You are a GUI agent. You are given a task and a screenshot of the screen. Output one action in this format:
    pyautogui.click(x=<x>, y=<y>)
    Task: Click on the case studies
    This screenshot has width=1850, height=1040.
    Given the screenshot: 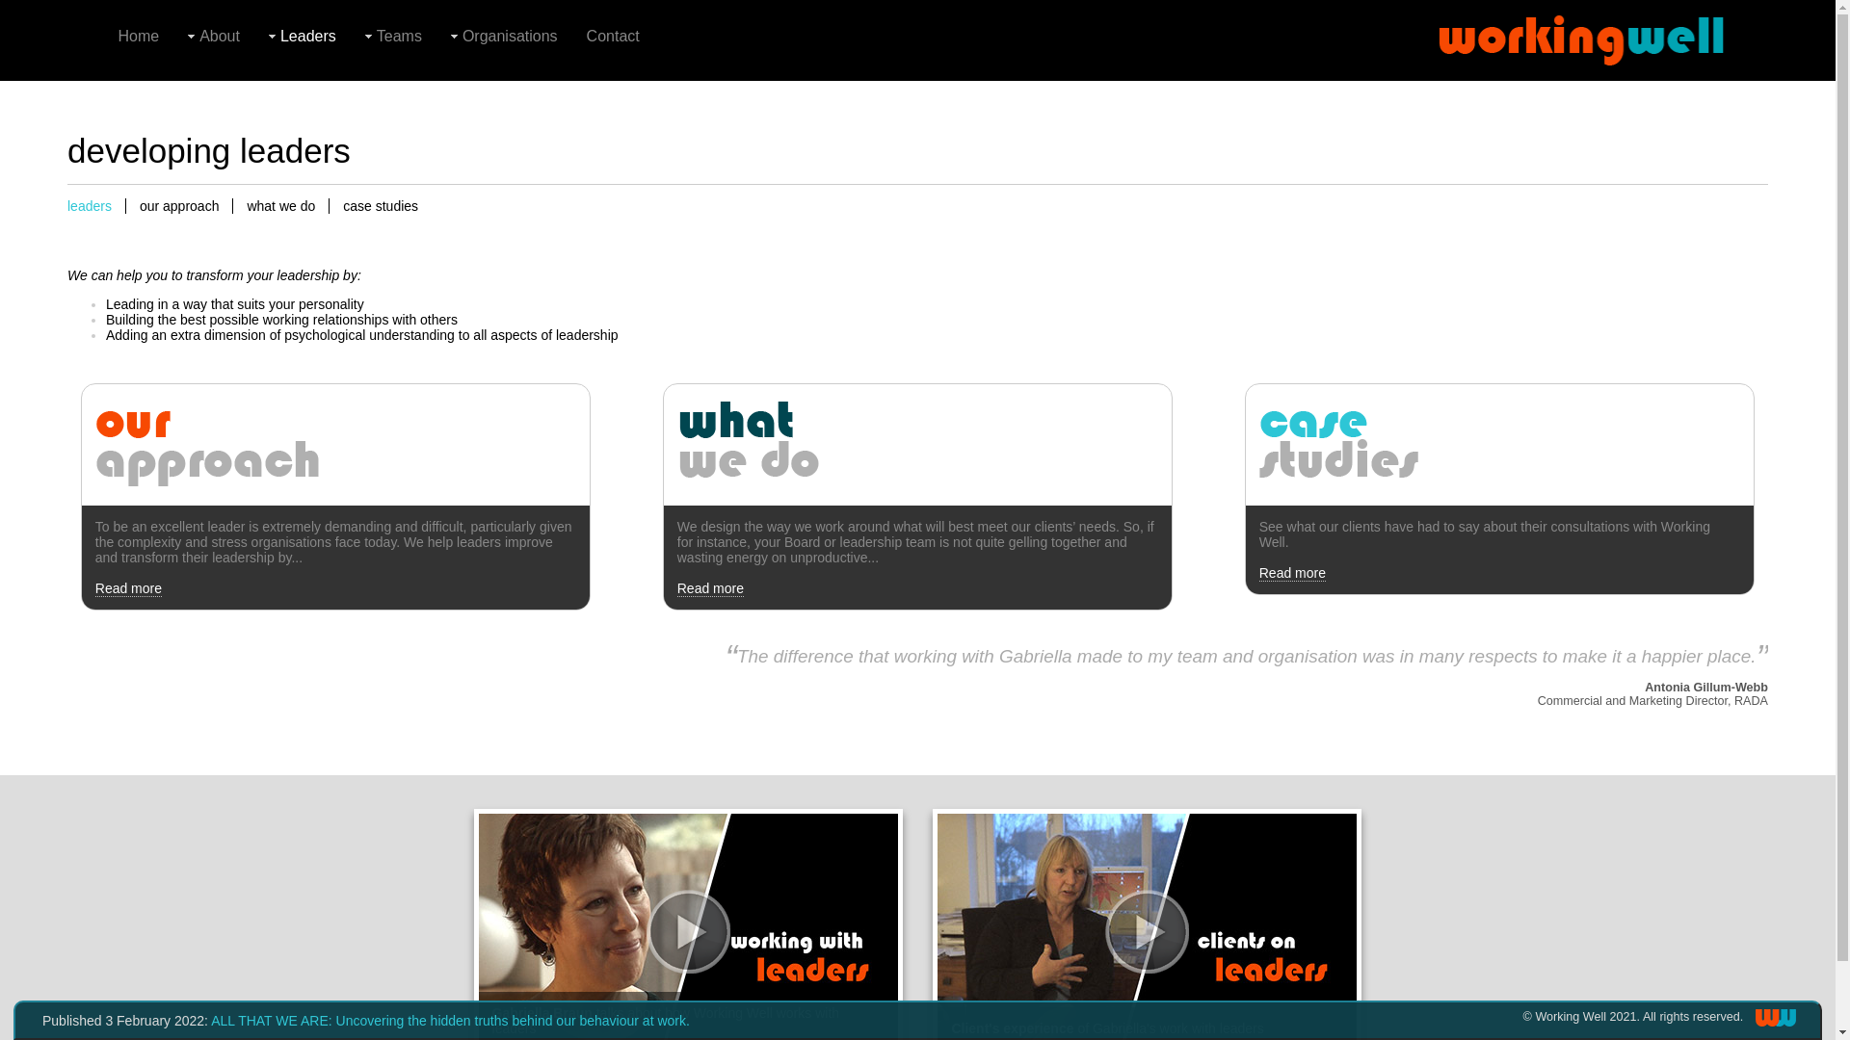 What is the action you would take?
    pyautogui.click(x=381, y=206)
    